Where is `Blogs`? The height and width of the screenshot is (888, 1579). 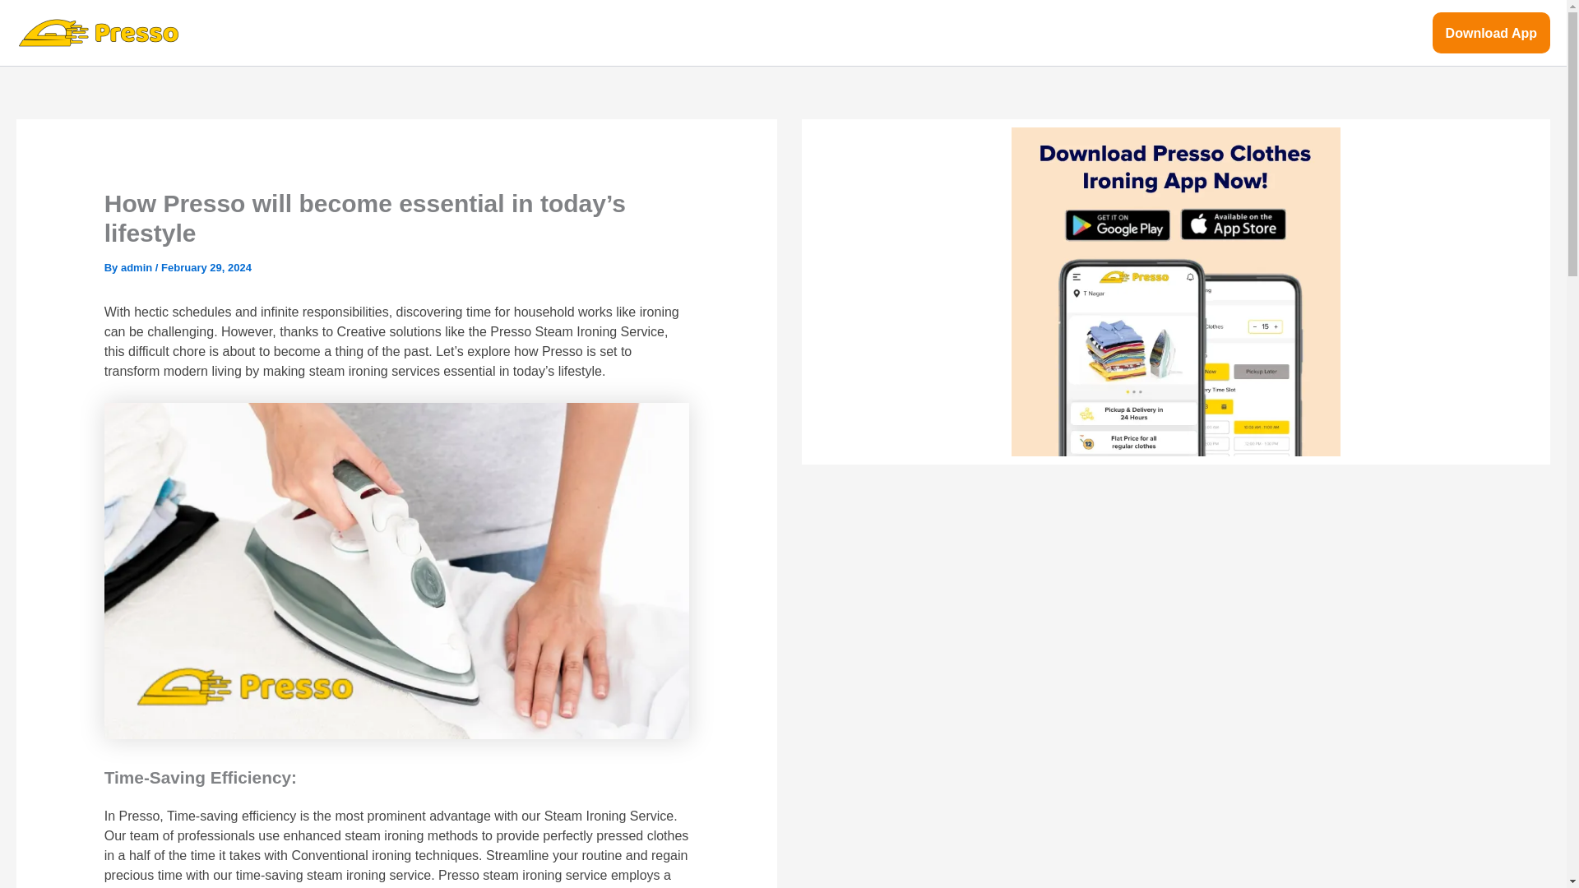
Blogs is located at coordinates (1304, 33).